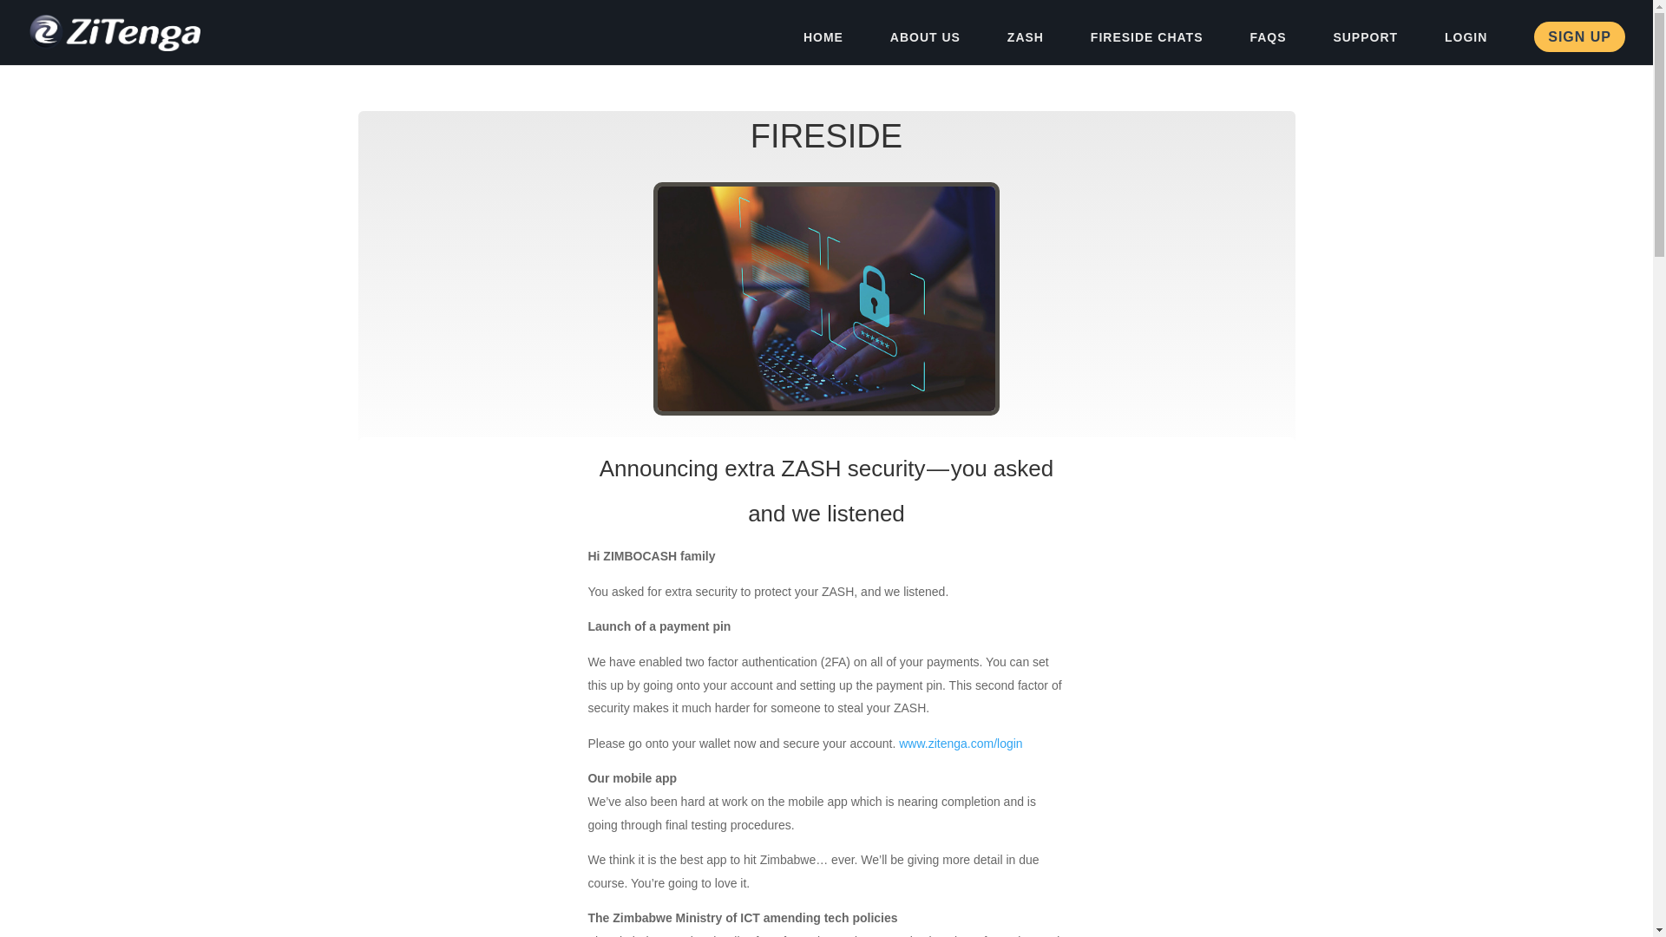  What do you see at coordinates (1026, 47) in the screenshot?
I see `ZASH` at bounding box center [1026, 47].